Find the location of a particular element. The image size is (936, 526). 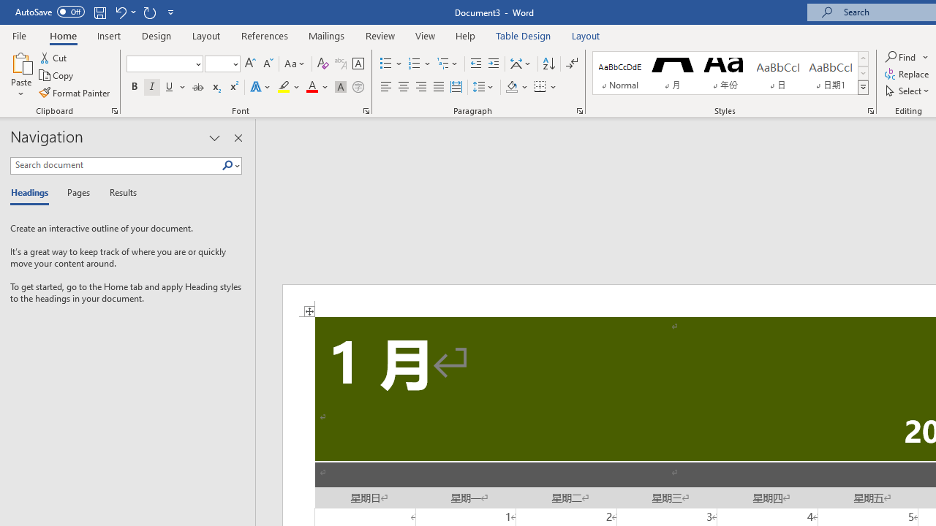

Clear Formatting is located at coordinates (323, 64).